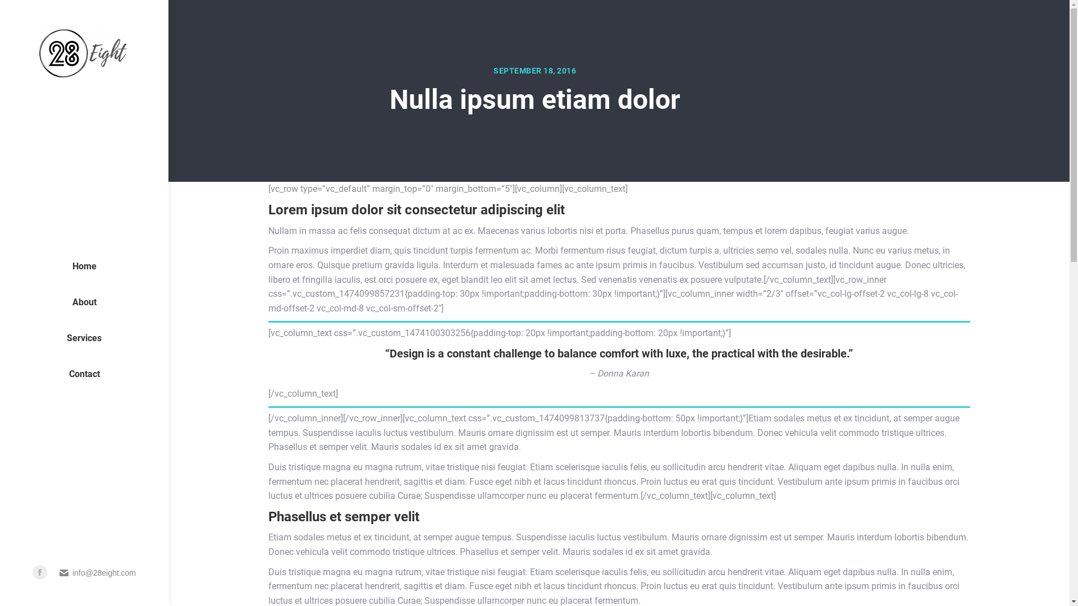 This screenshot has width=1078, height=606. What do you see at coordinates (40, 572) in the screenshot?
I see `Facebook page opens in new window` at bounding box center [40, 572].